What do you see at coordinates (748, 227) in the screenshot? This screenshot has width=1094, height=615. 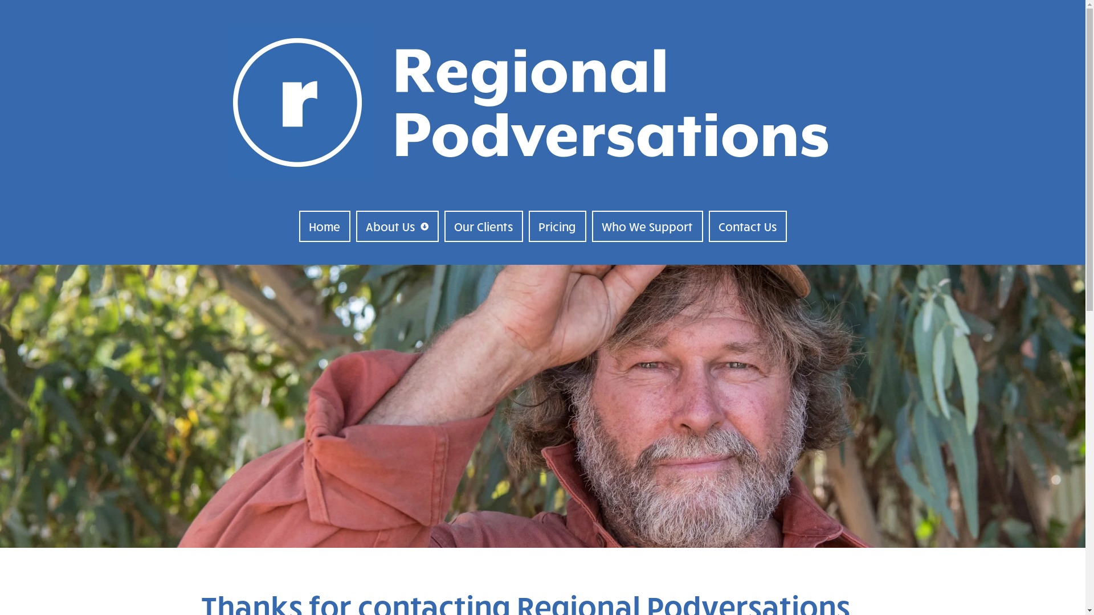 I see `Contact Us` at bounding box center [748, 227].